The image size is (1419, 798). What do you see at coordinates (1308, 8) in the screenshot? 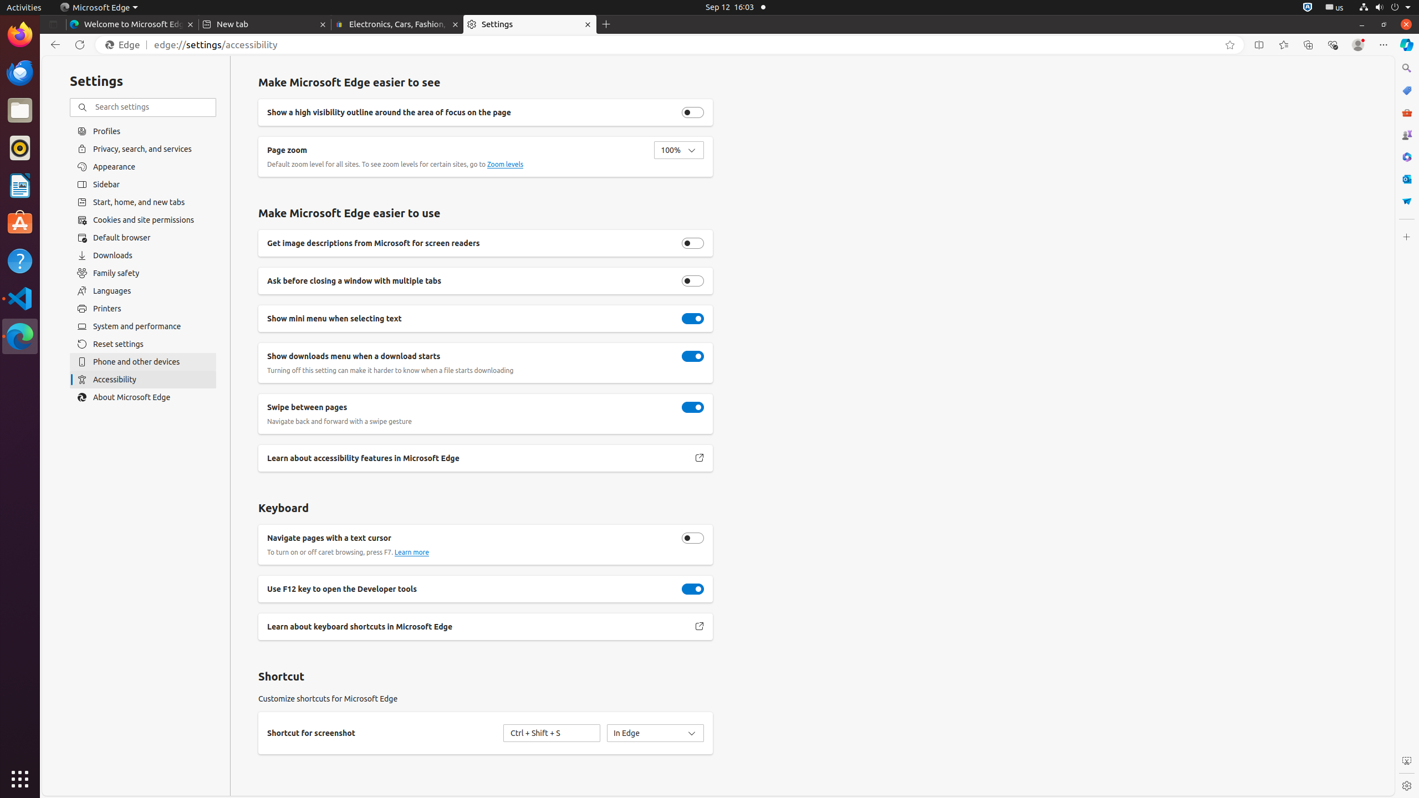
I see `:1.72/StatusNotifierItem` at bounding box center [1308, 8].